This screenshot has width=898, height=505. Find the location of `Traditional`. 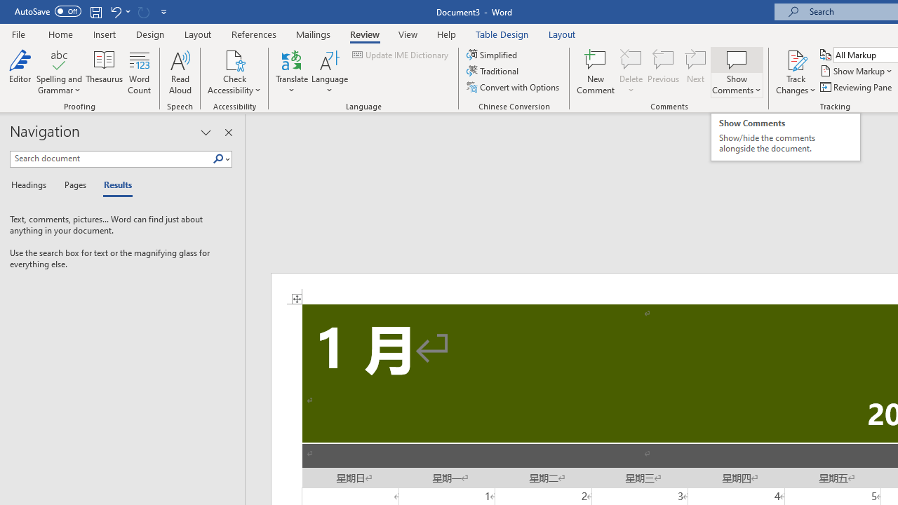

Traditional is located at coordinates (494, 72).